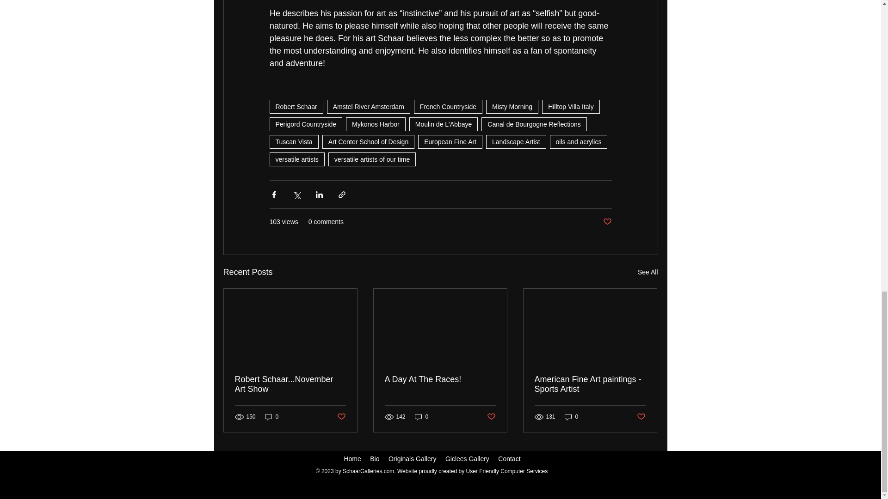  I want to click on European Fine Art, so click(450, 141).